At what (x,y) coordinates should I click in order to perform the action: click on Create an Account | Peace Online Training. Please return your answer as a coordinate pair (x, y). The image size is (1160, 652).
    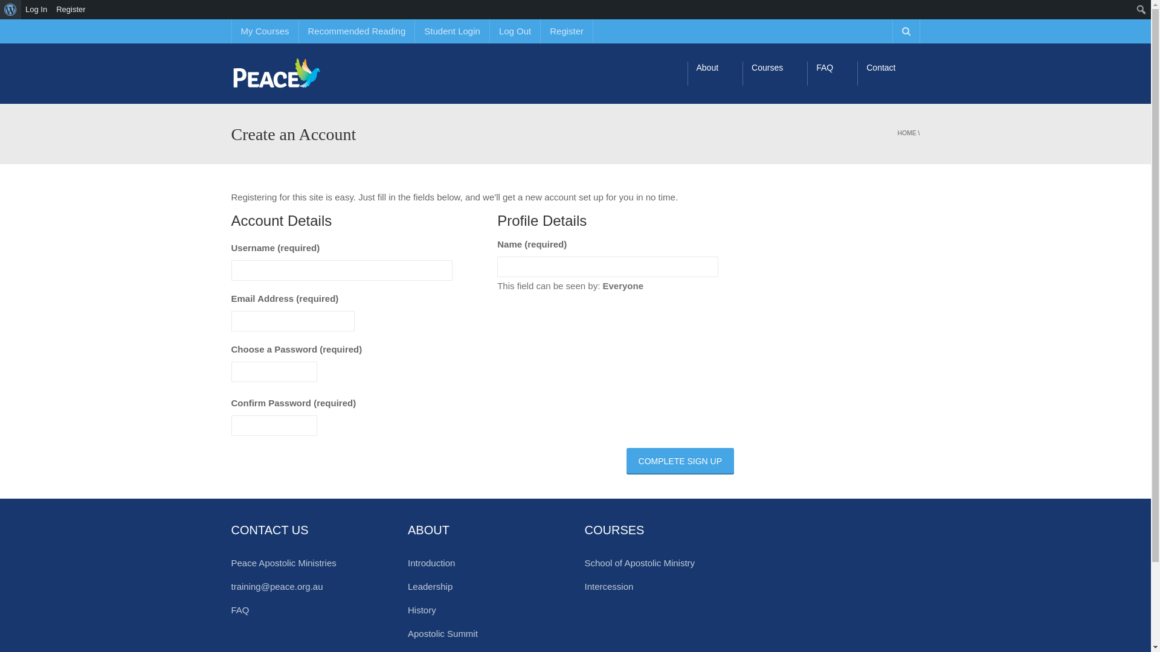
    Looking at the image, I should click on (306, 74).